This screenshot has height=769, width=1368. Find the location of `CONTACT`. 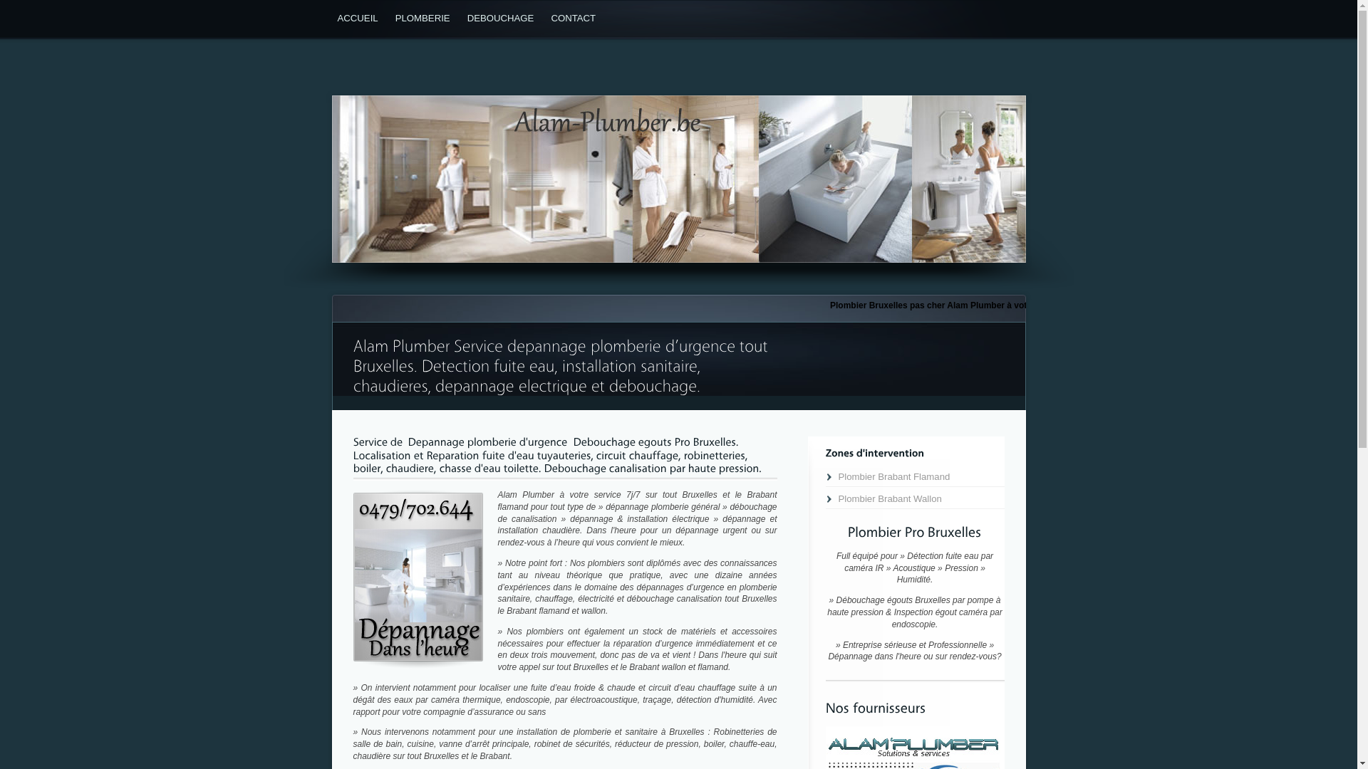

CONTACT is located at coordinates (576, 19).